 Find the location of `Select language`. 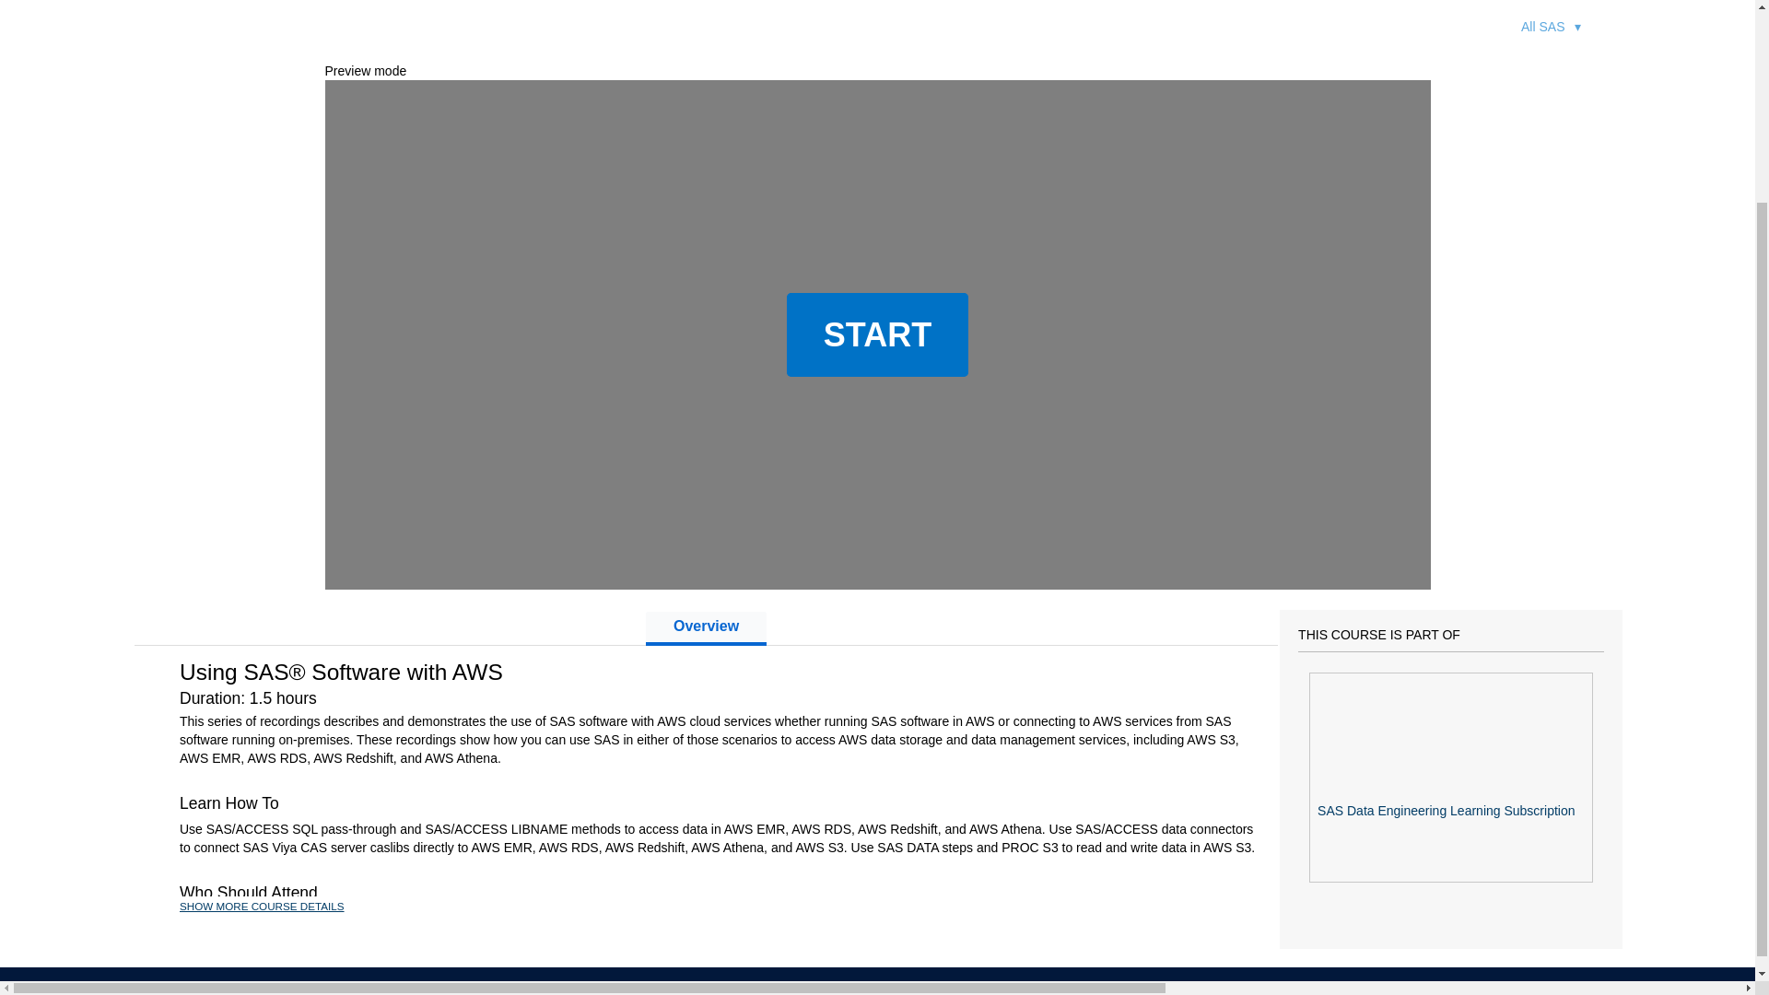

Select language is located at coordinates (951, 33).